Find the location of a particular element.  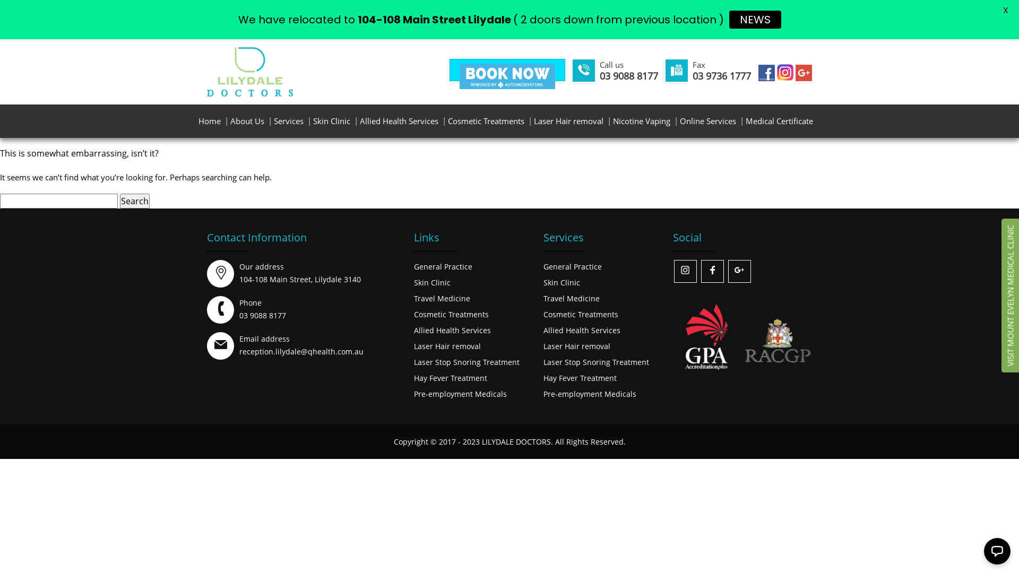

Fax
03 9736 1777 is located at coordinates (722, 66).